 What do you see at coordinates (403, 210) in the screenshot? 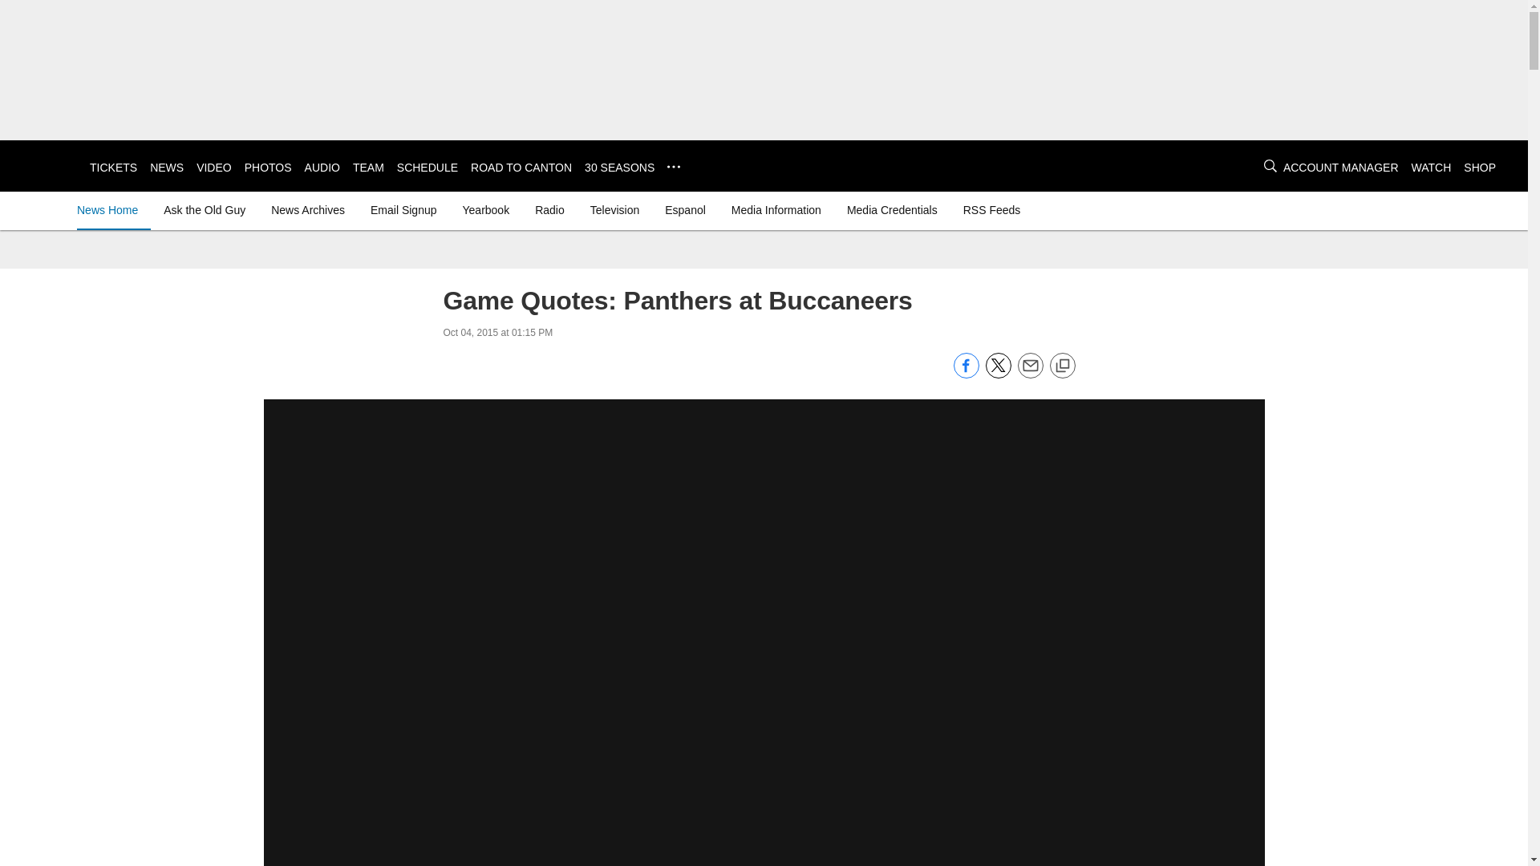
I see `Email Signup` at bounding box center [403, 210].